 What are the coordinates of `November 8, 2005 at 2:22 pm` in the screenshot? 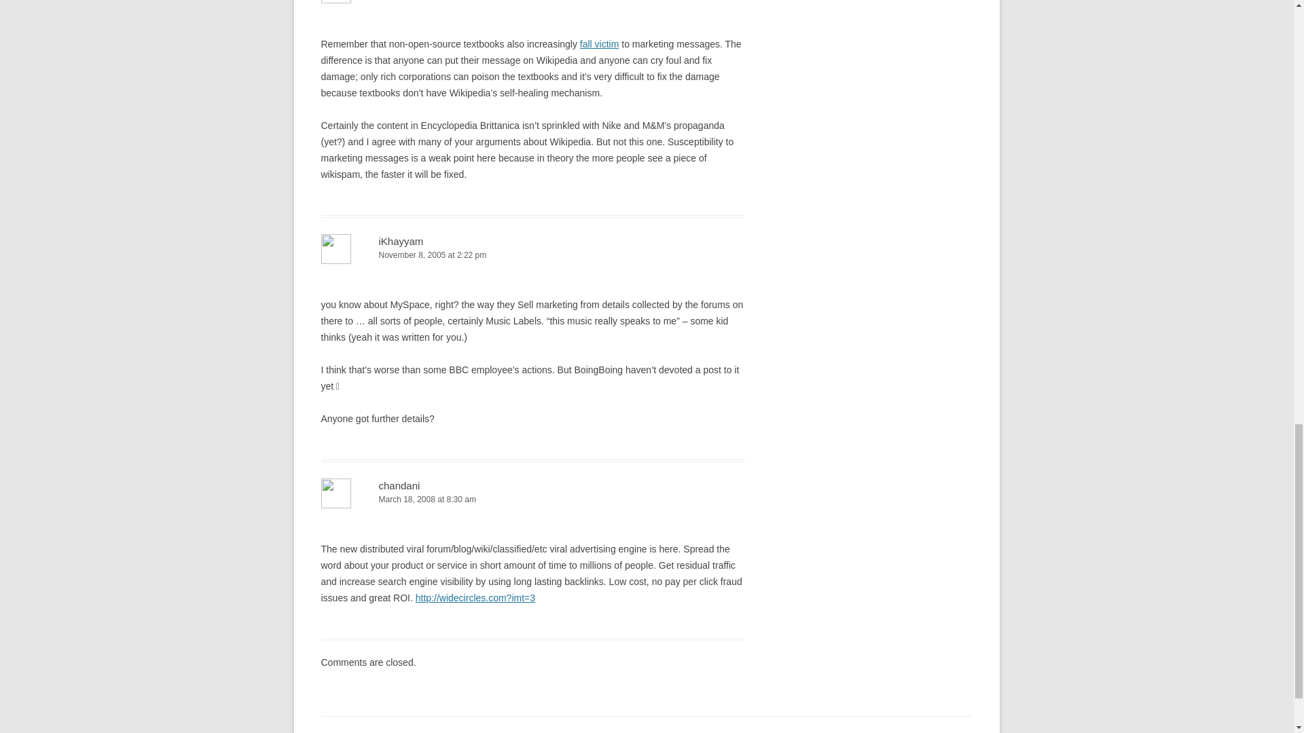 It's located at (532, 255).